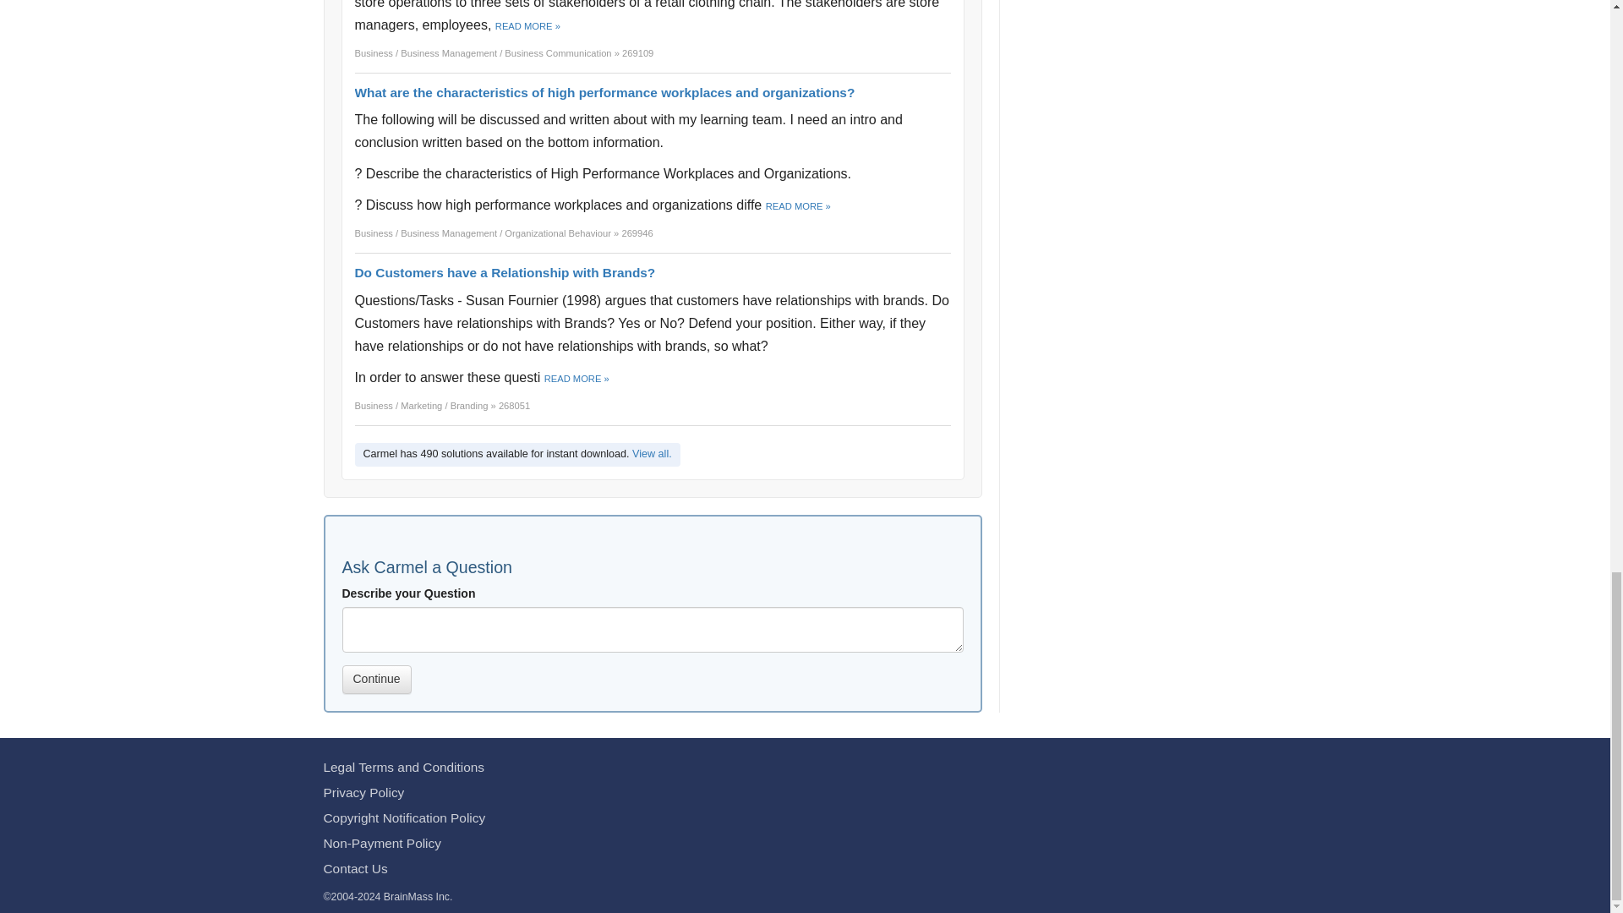  I want to click on Do Customers have a Relationship with Brands?, so click(505, 272).